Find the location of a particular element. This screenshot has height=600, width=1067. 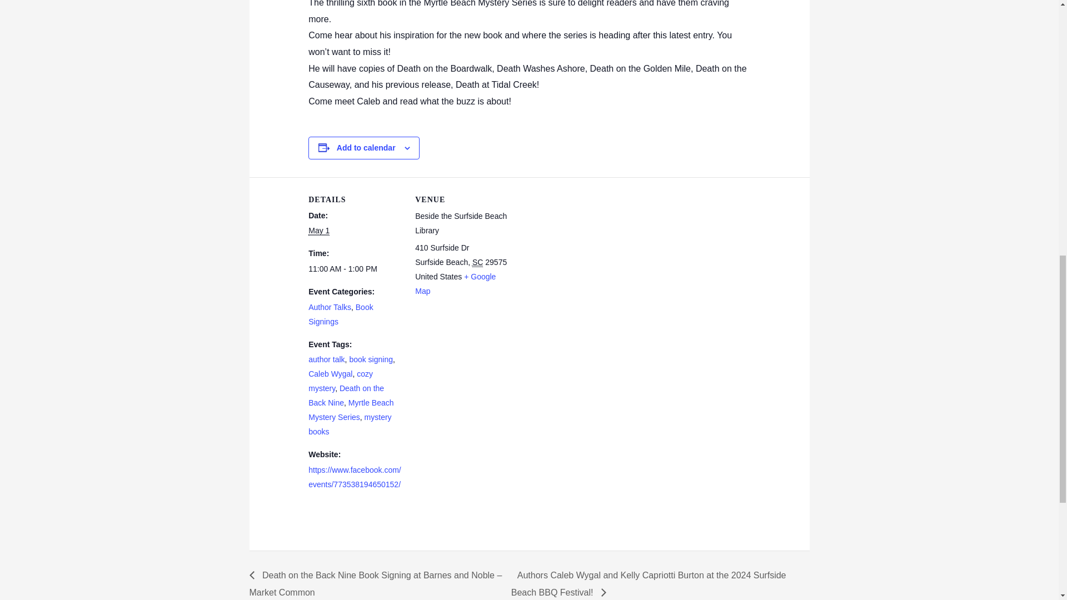

cozy mystery is located at coordinates (340, 381).